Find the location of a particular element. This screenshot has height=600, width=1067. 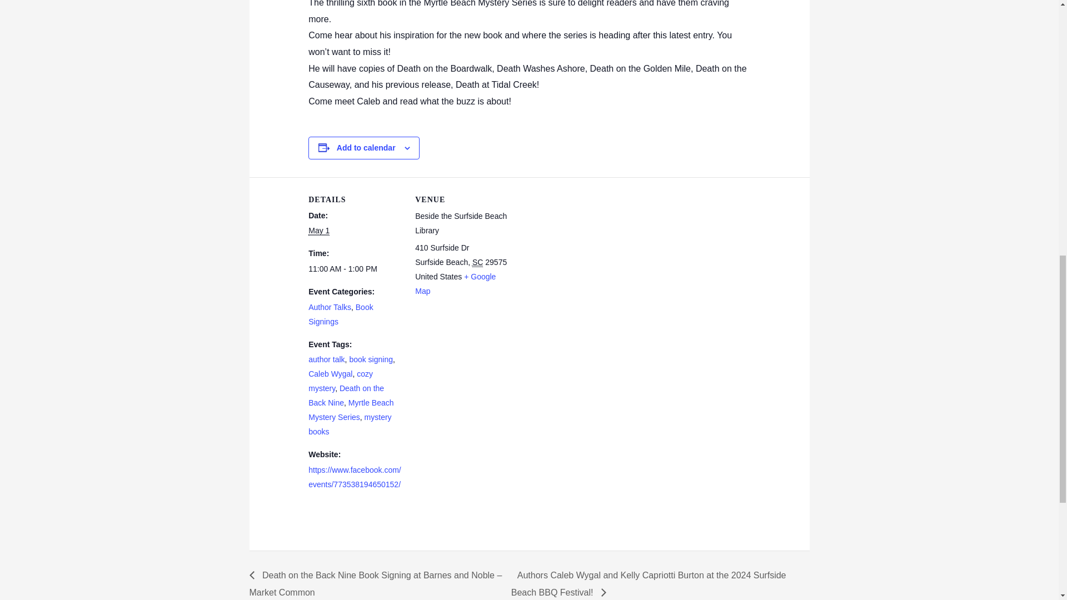

cozy mystery is located at coordinates (340, 381).